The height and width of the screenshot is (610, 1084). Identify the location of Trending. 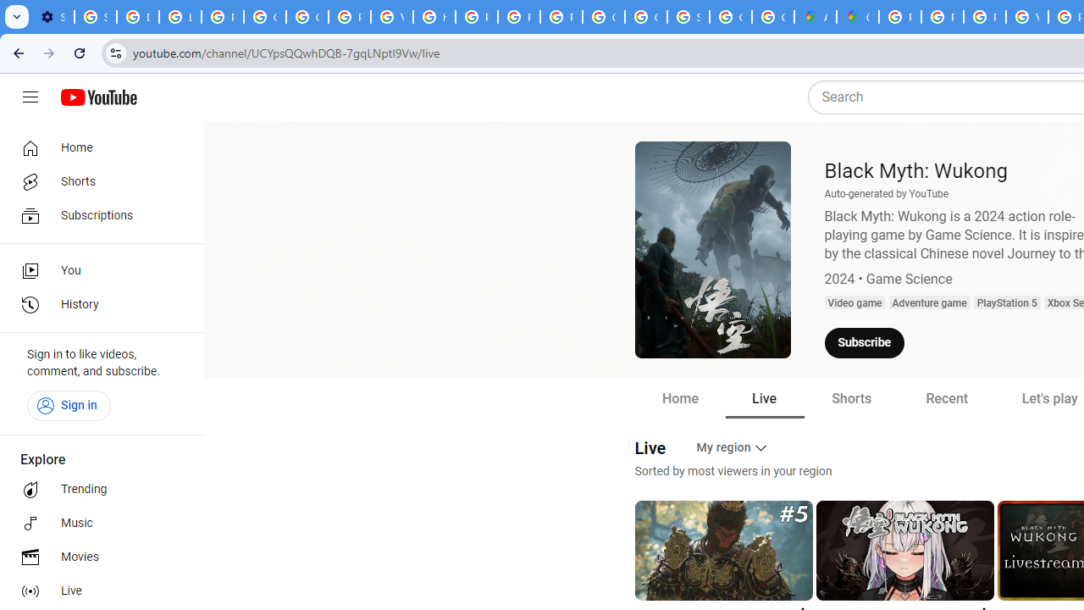
(97, 490).